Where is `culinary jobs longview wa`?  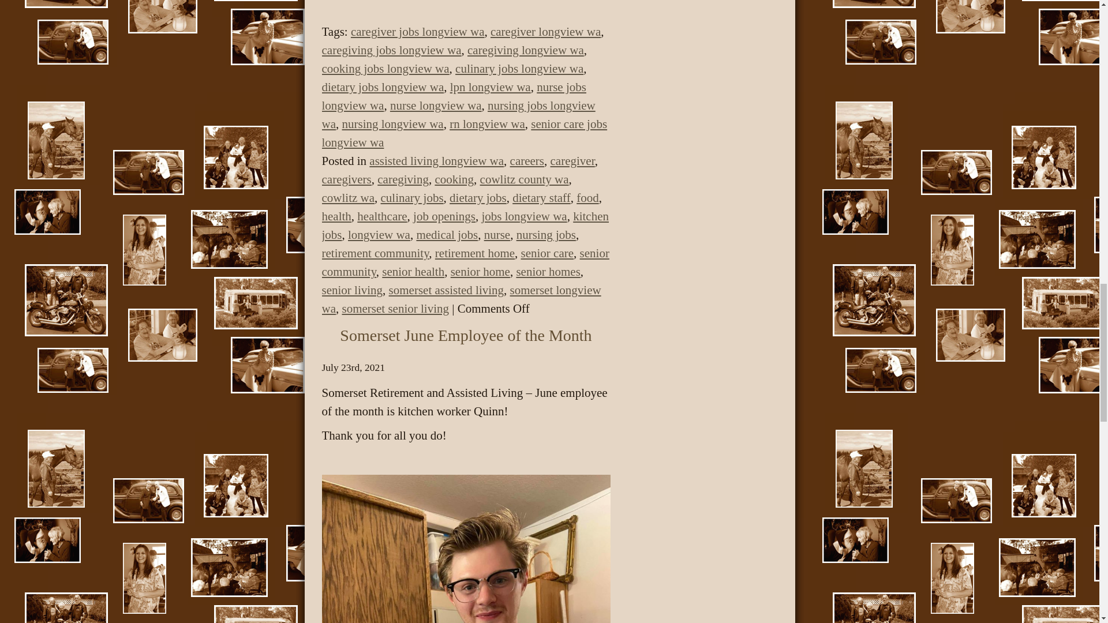
culinary jobs longview wa is located at coordinates (519, 68).